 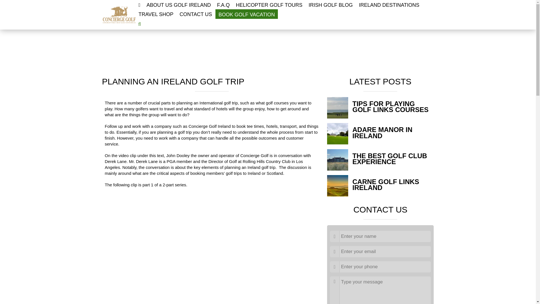 I want to click on TIPS FOR PLAYING GOLF LINKS COURSES, so click(x=390, y=106).